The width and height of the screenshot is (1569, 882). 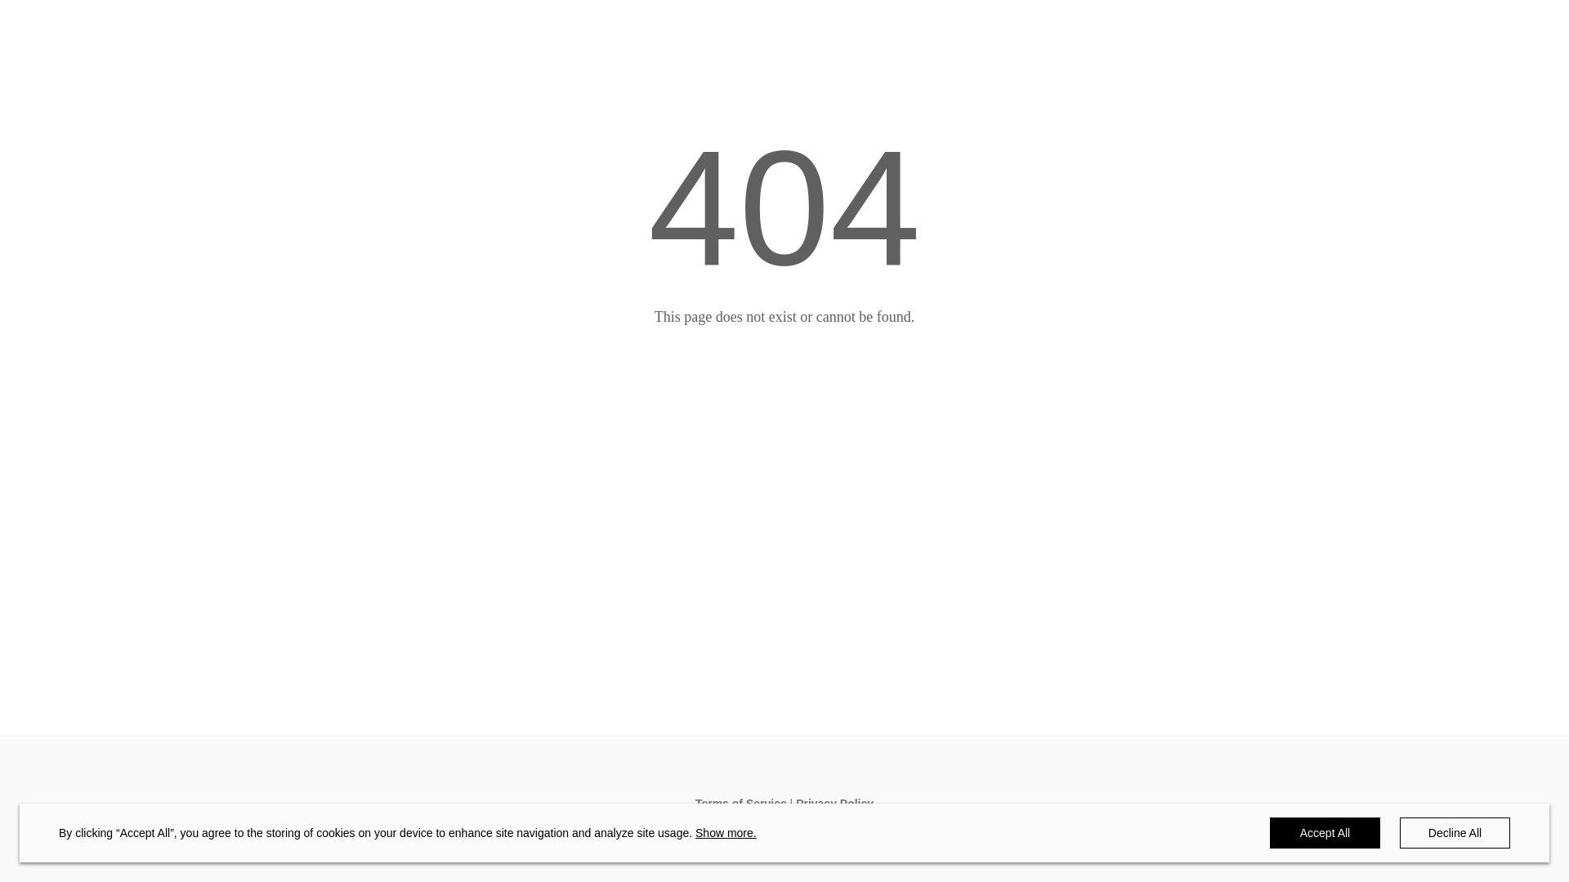 I want to click on Decline All, so click(x=1455, y=833).